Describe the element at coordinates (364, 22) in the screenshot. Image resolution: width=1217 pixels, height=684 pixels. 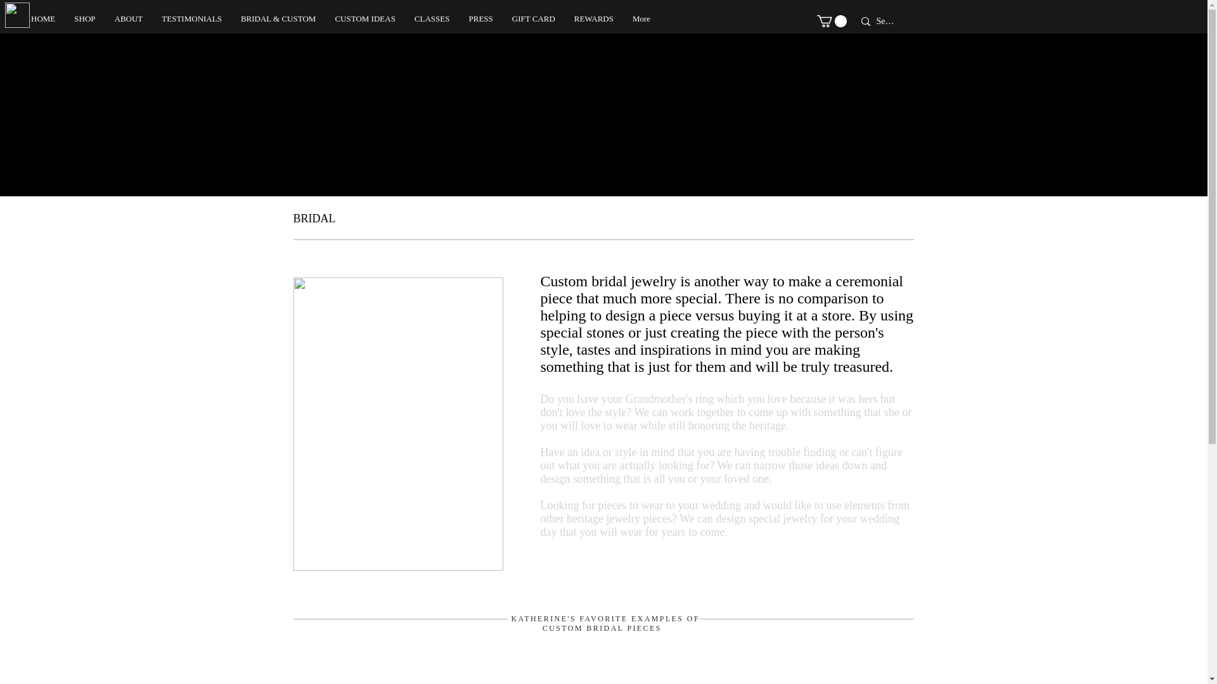
I see `CUSTOM IDEAS` at that location.